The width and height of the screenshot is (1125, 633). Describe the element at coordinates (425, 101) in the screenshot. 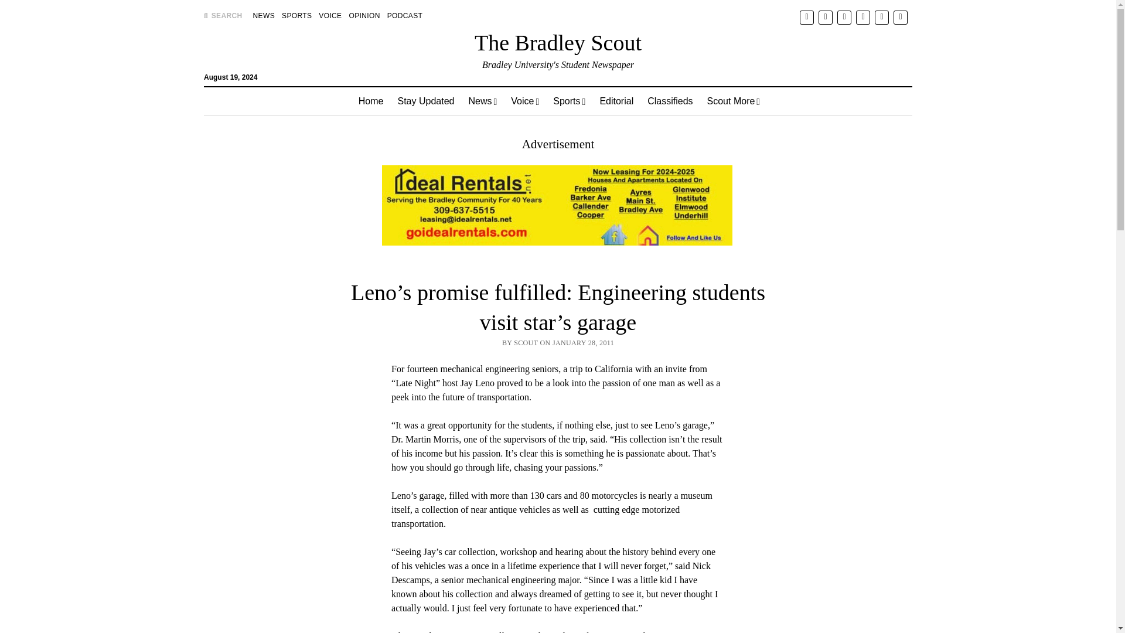

I see `Stay Updated` at that location.